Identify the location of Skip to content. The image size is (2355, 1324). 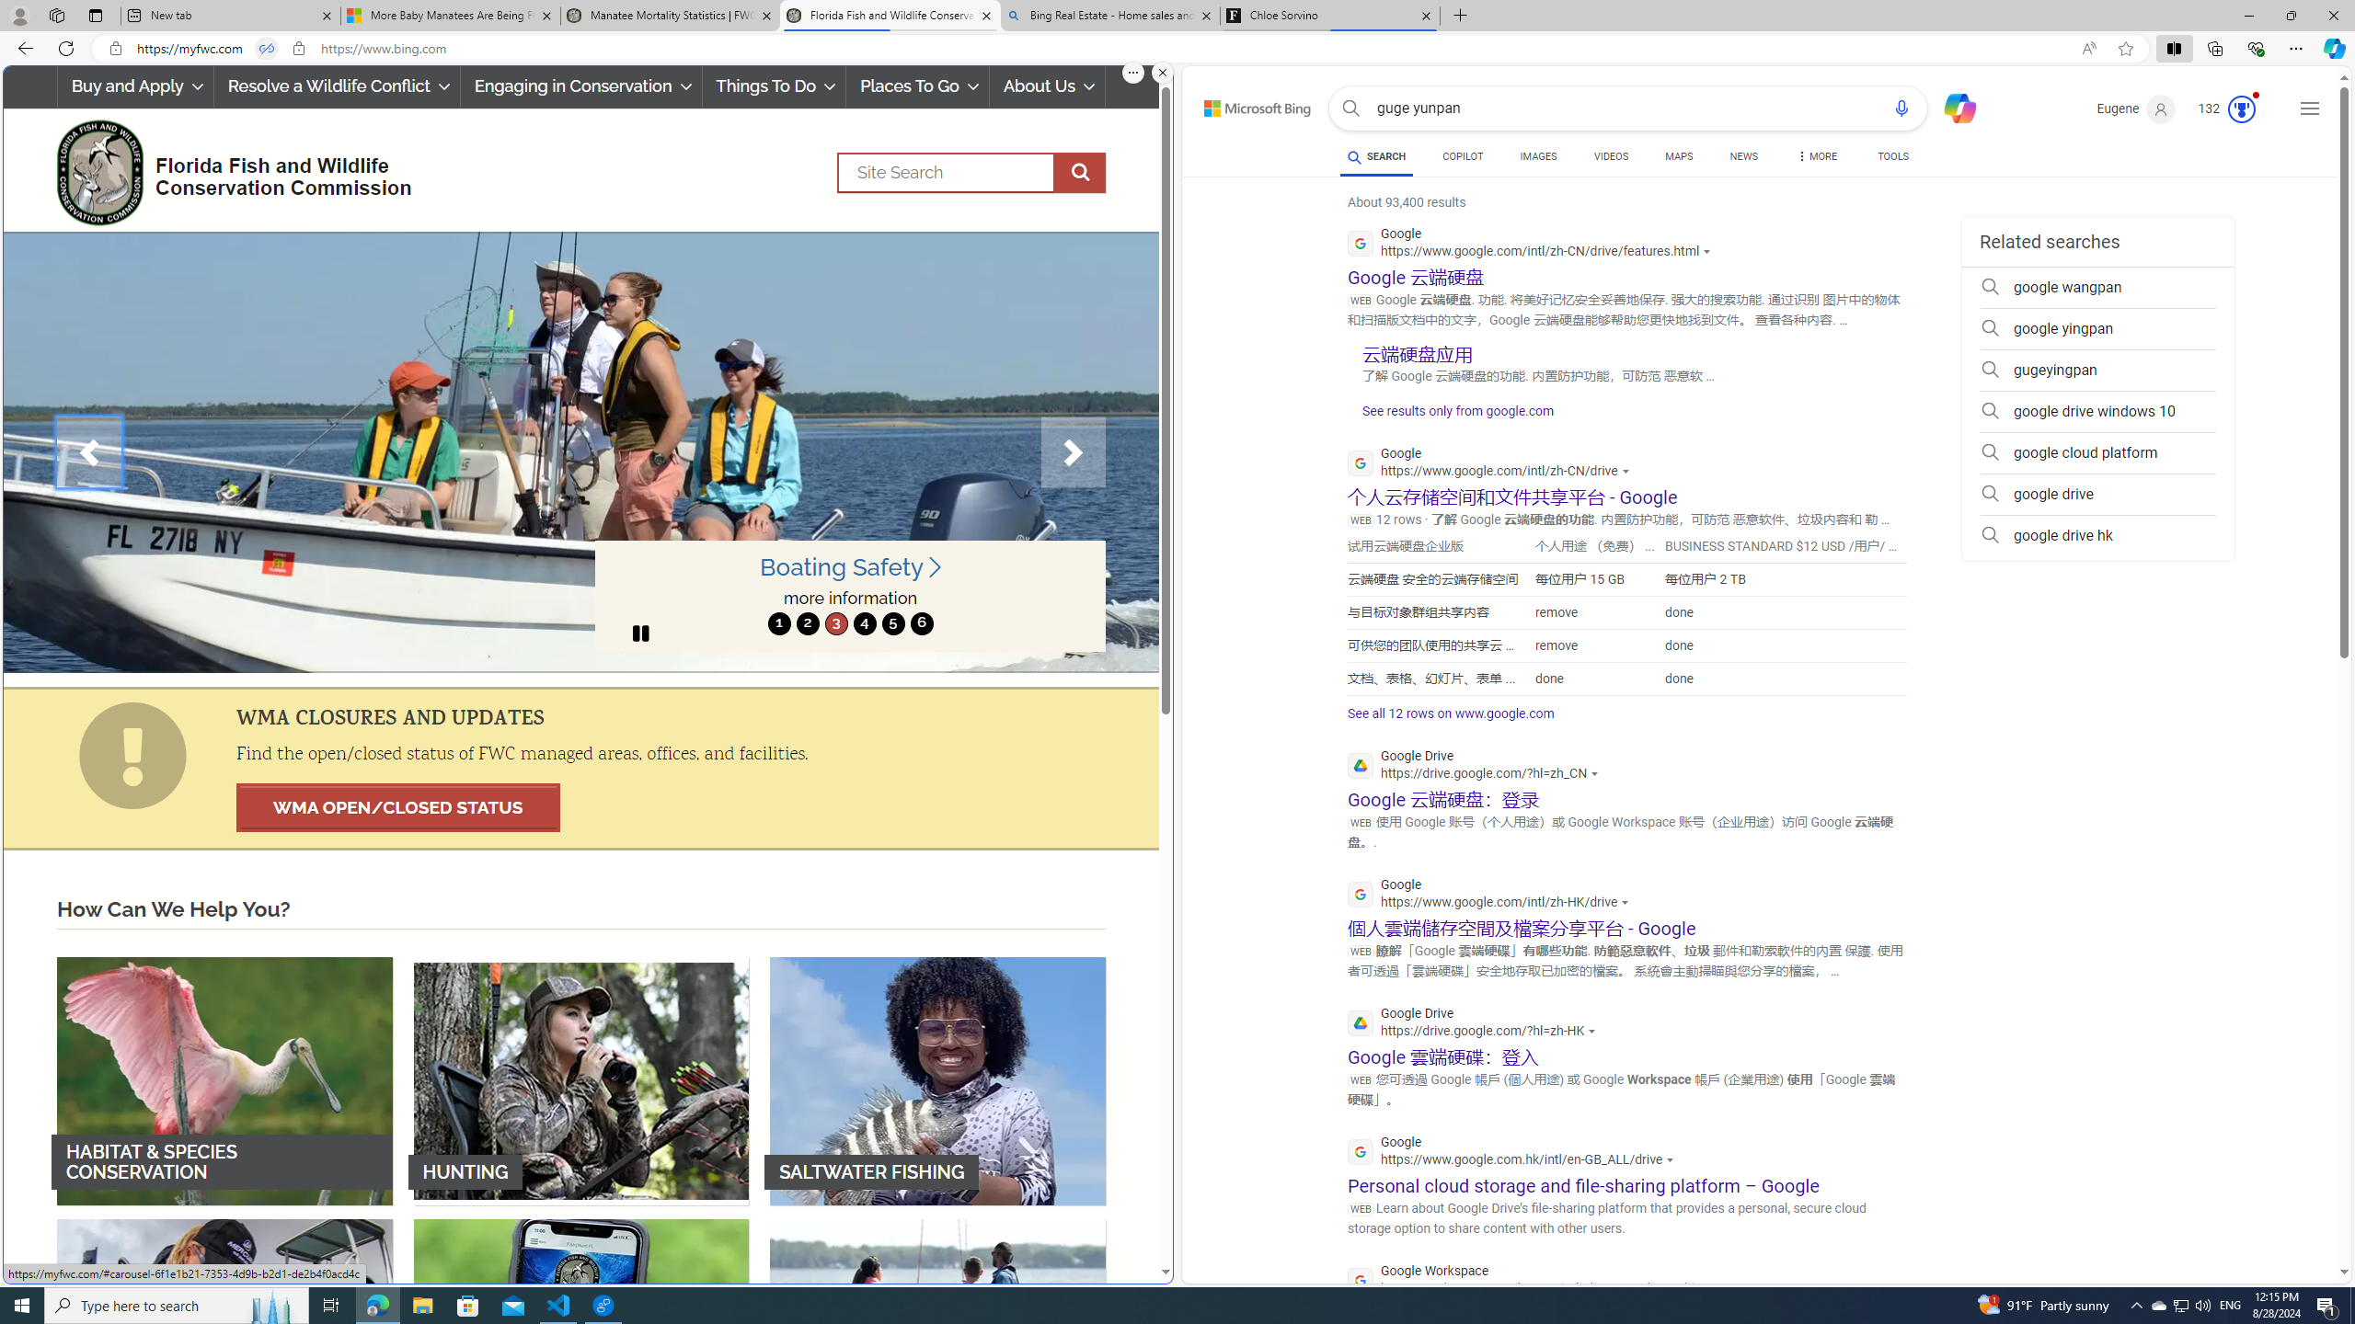
(1237, 103).